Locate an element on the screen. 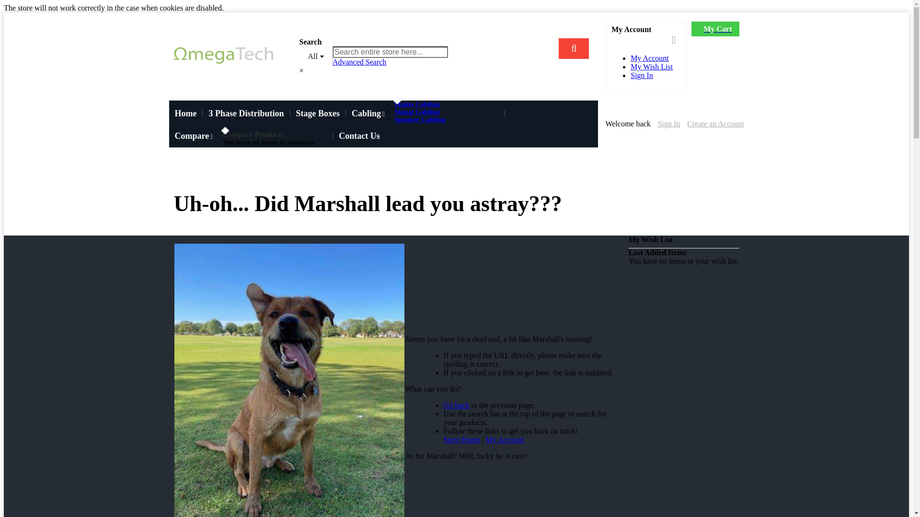 This screenshot has height=517, width=920. Mains Cabling is located at coordinates (417, 104).